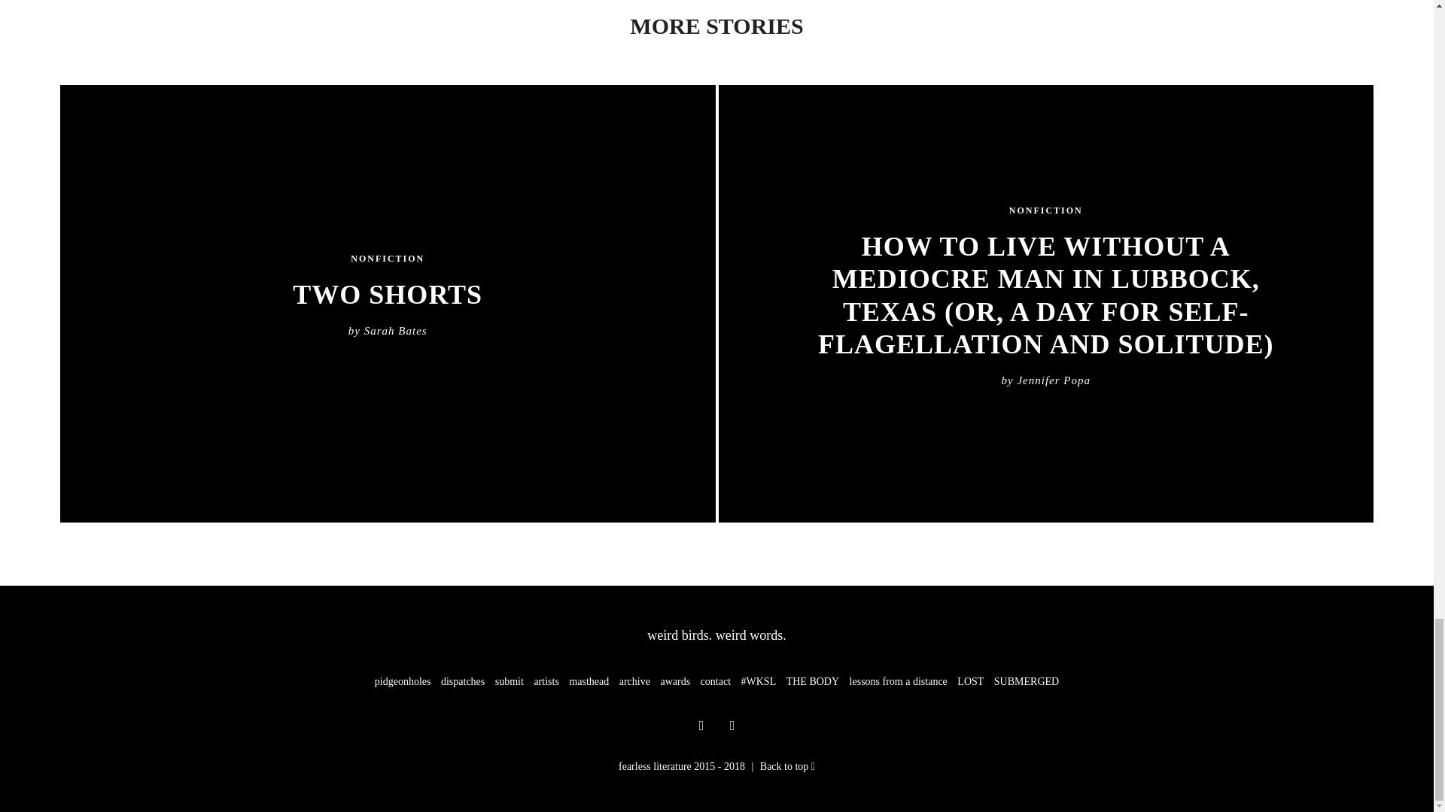 The height and width of the screenshot is (812, 1445). Describe the element at coordinates (388, 260) in the screenshot. I see `View all posts in nonfiction` at that location.